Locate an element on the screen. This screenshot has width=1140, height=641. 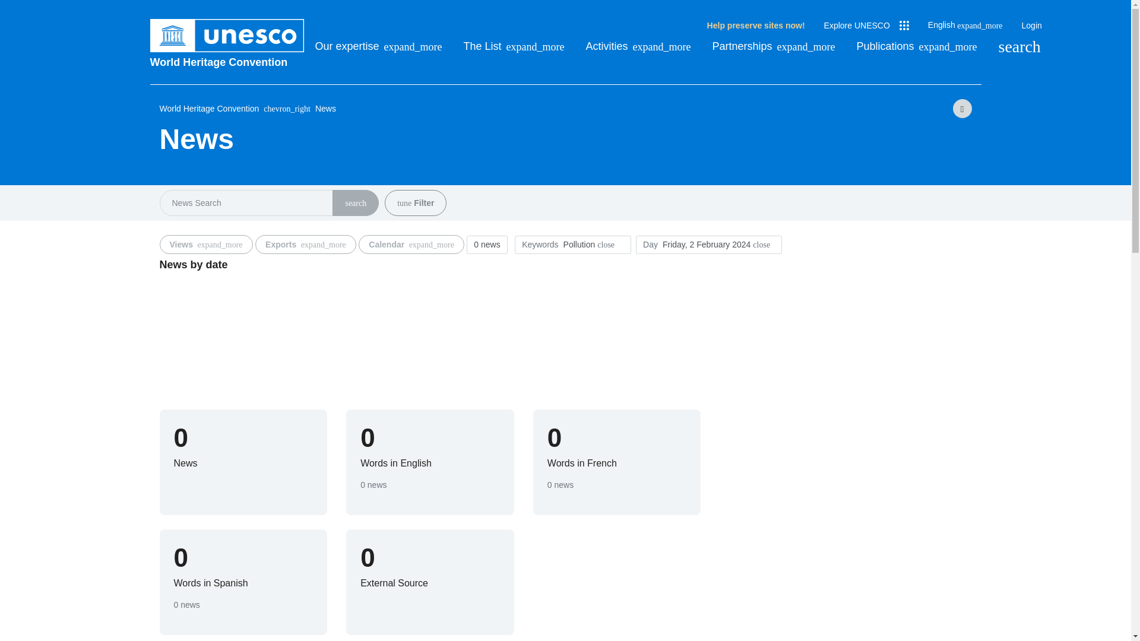
The List is located at coordinates (514, 46).